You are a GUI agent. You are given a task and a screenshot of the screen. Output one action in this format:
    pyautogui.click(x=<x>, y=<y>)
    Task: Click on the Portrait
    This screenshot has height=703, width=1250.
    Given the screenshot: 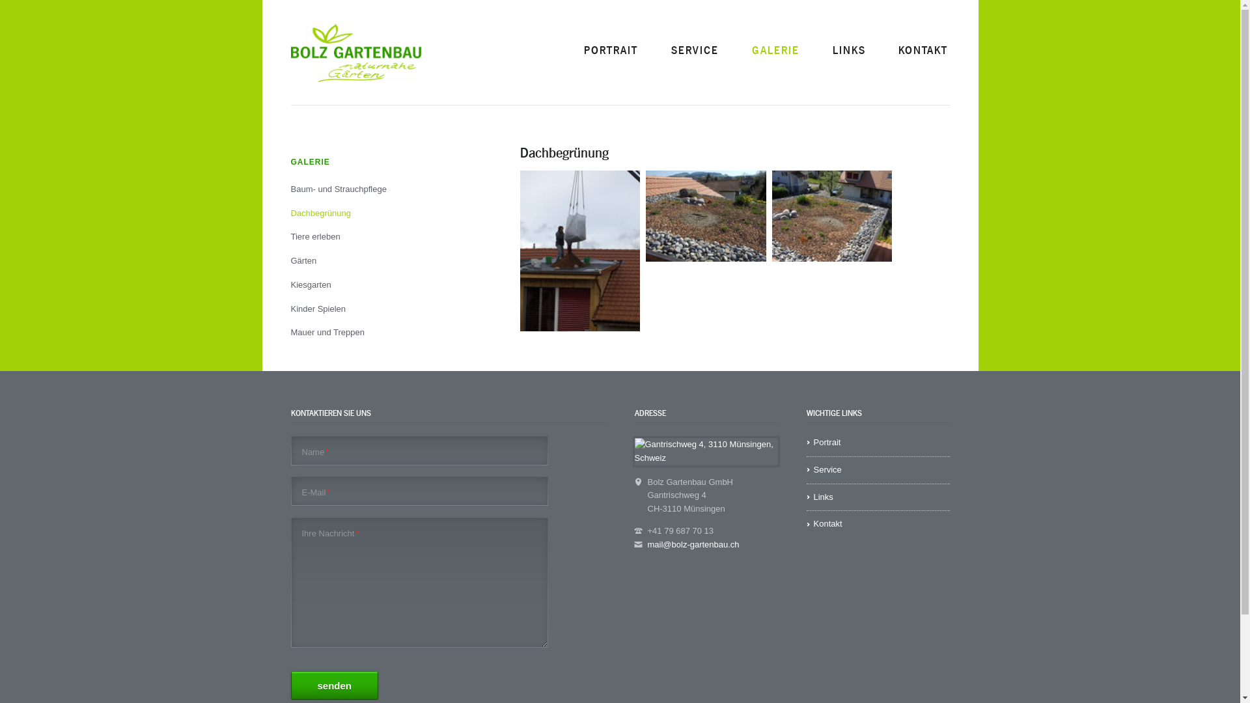 What is the action you would take?
    pyautogui.click(x=878, y=443)
    